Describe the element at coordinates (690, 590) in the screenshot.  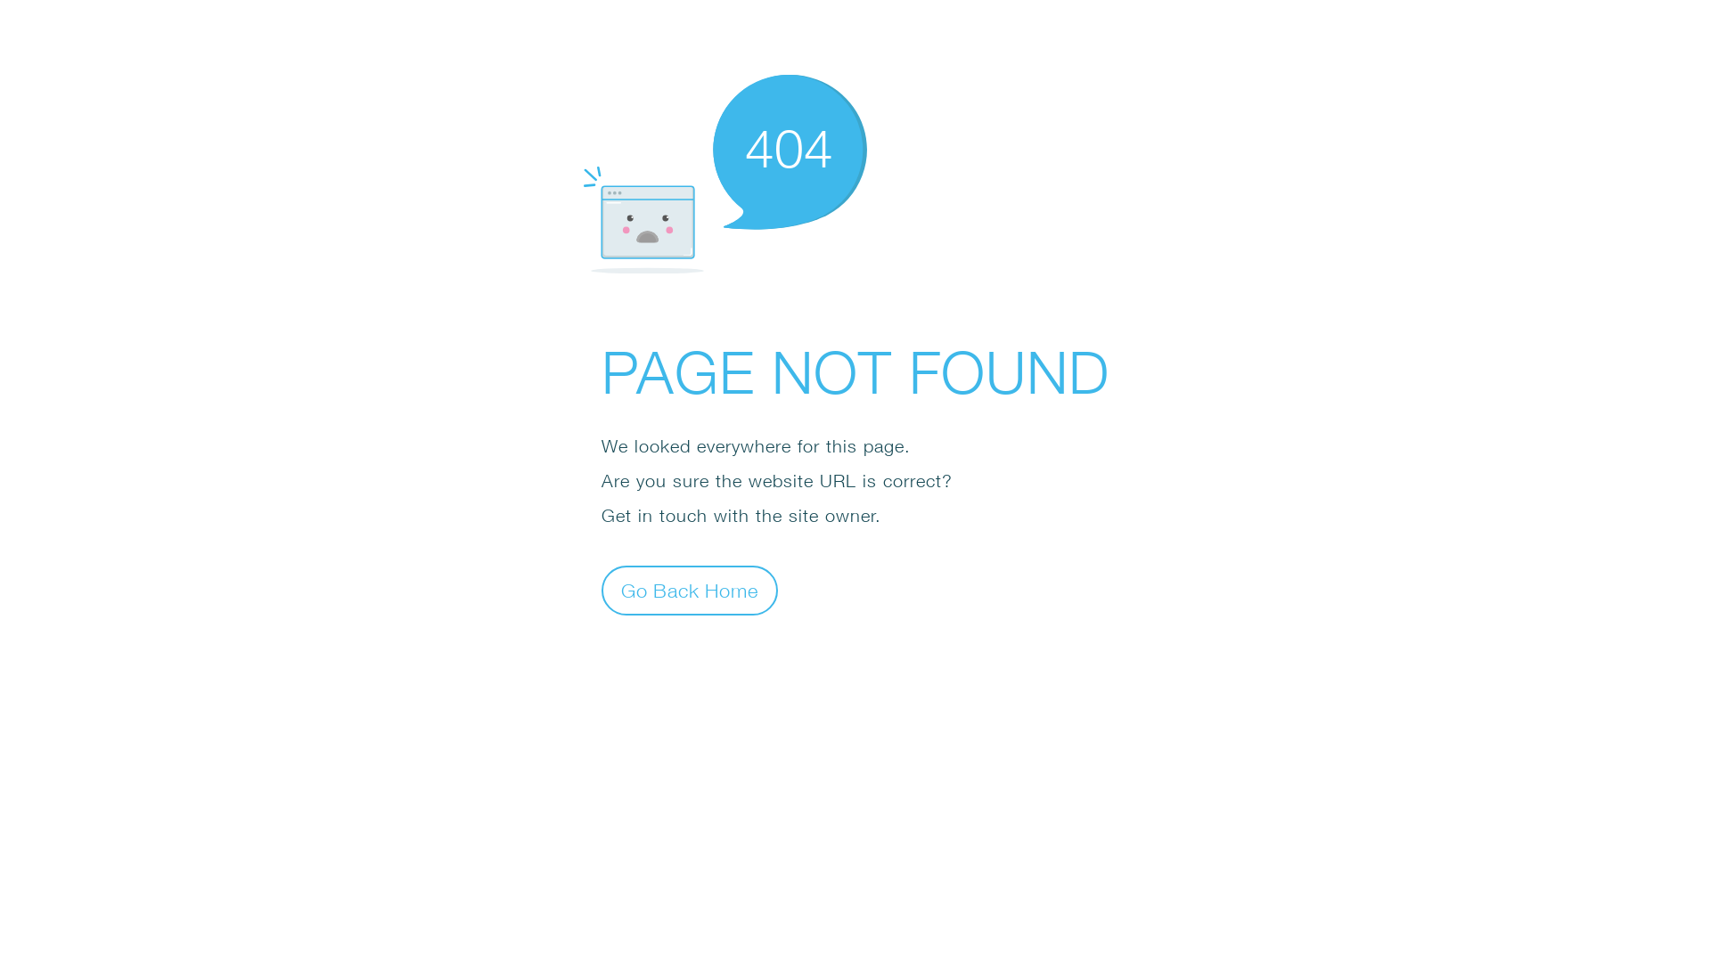
I see `Go Back Home` at that location.